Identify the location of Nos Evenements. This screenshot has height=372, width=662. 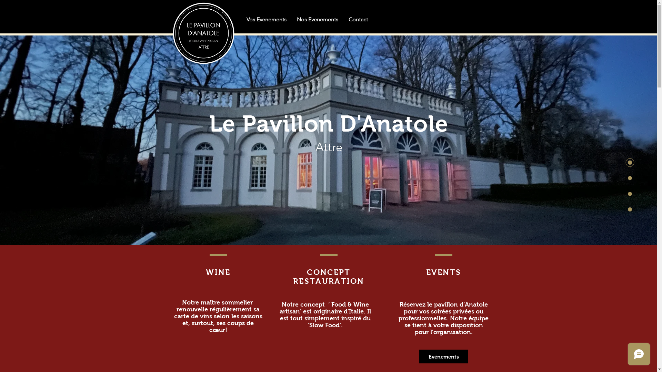
(318, 19).